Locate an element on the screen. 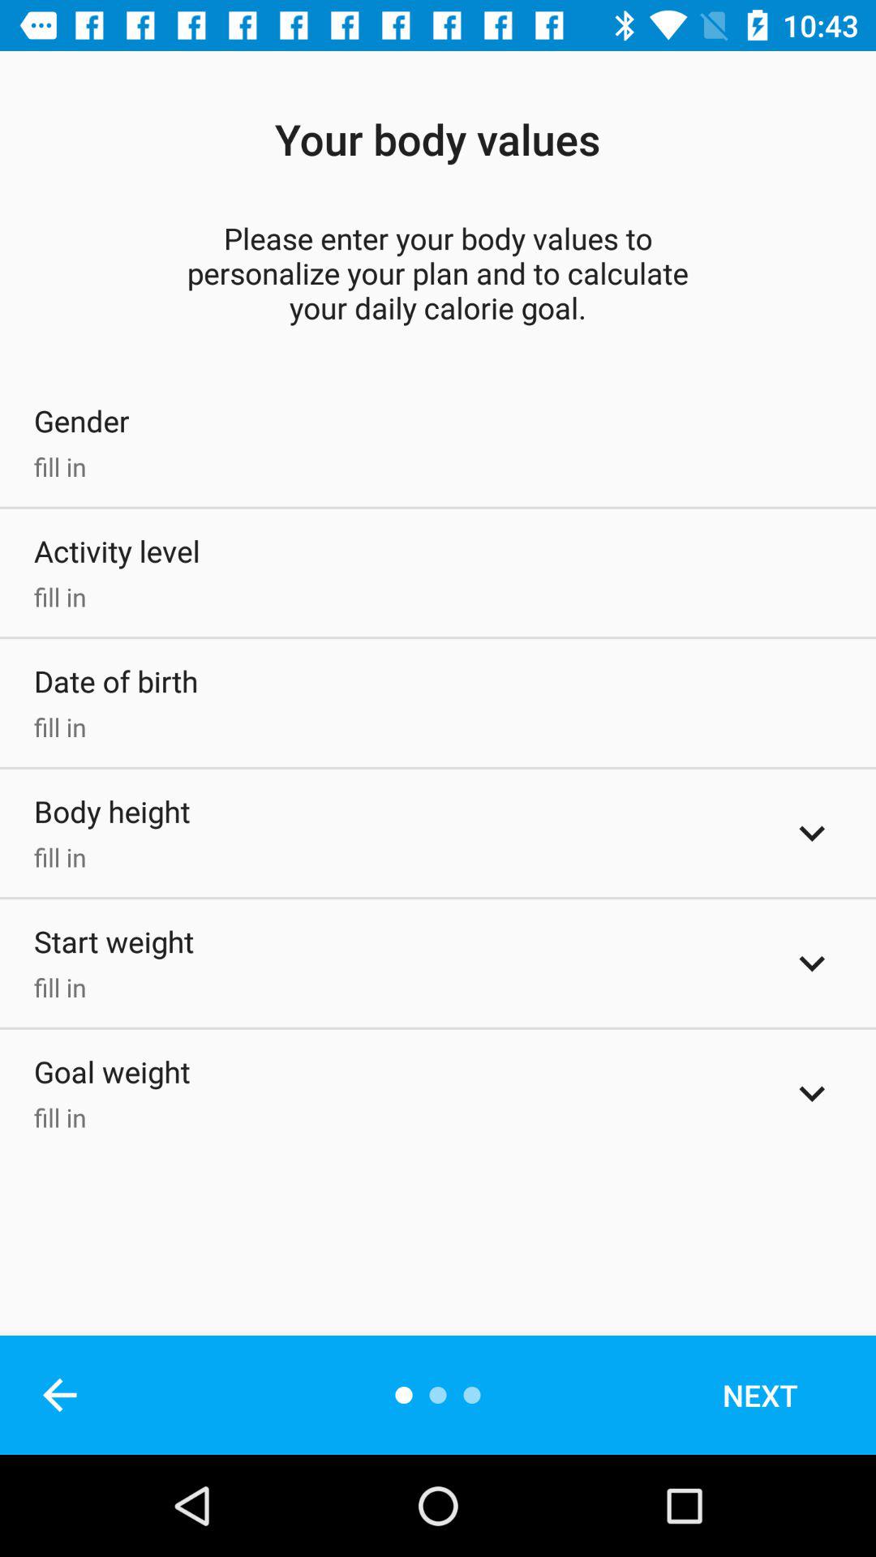 The image size is (876, 1557). flip until next icon is located at coordinates (782, 1395).